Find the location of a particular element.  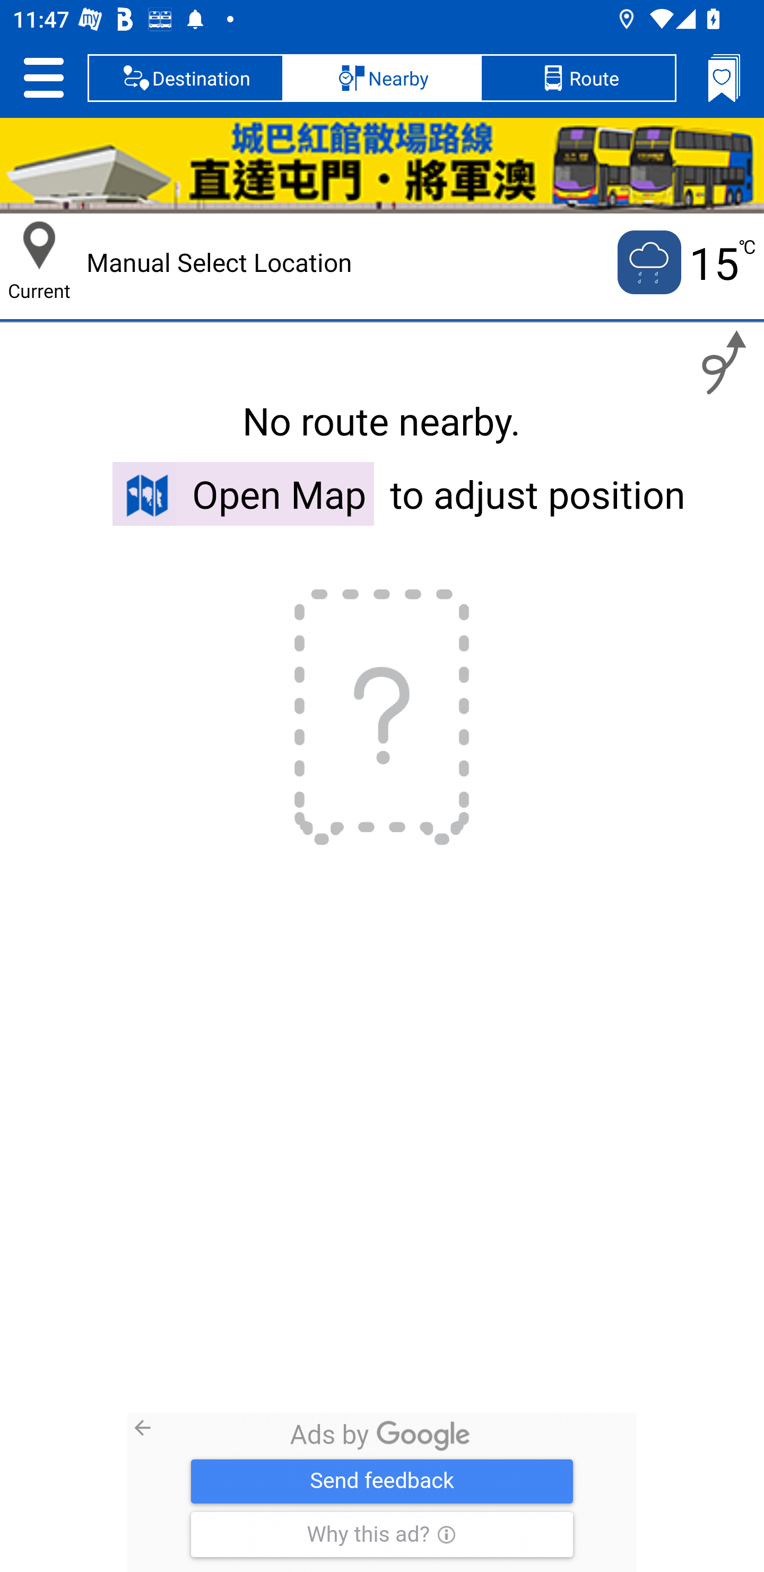

HKC is located at coordinates (382, 166).